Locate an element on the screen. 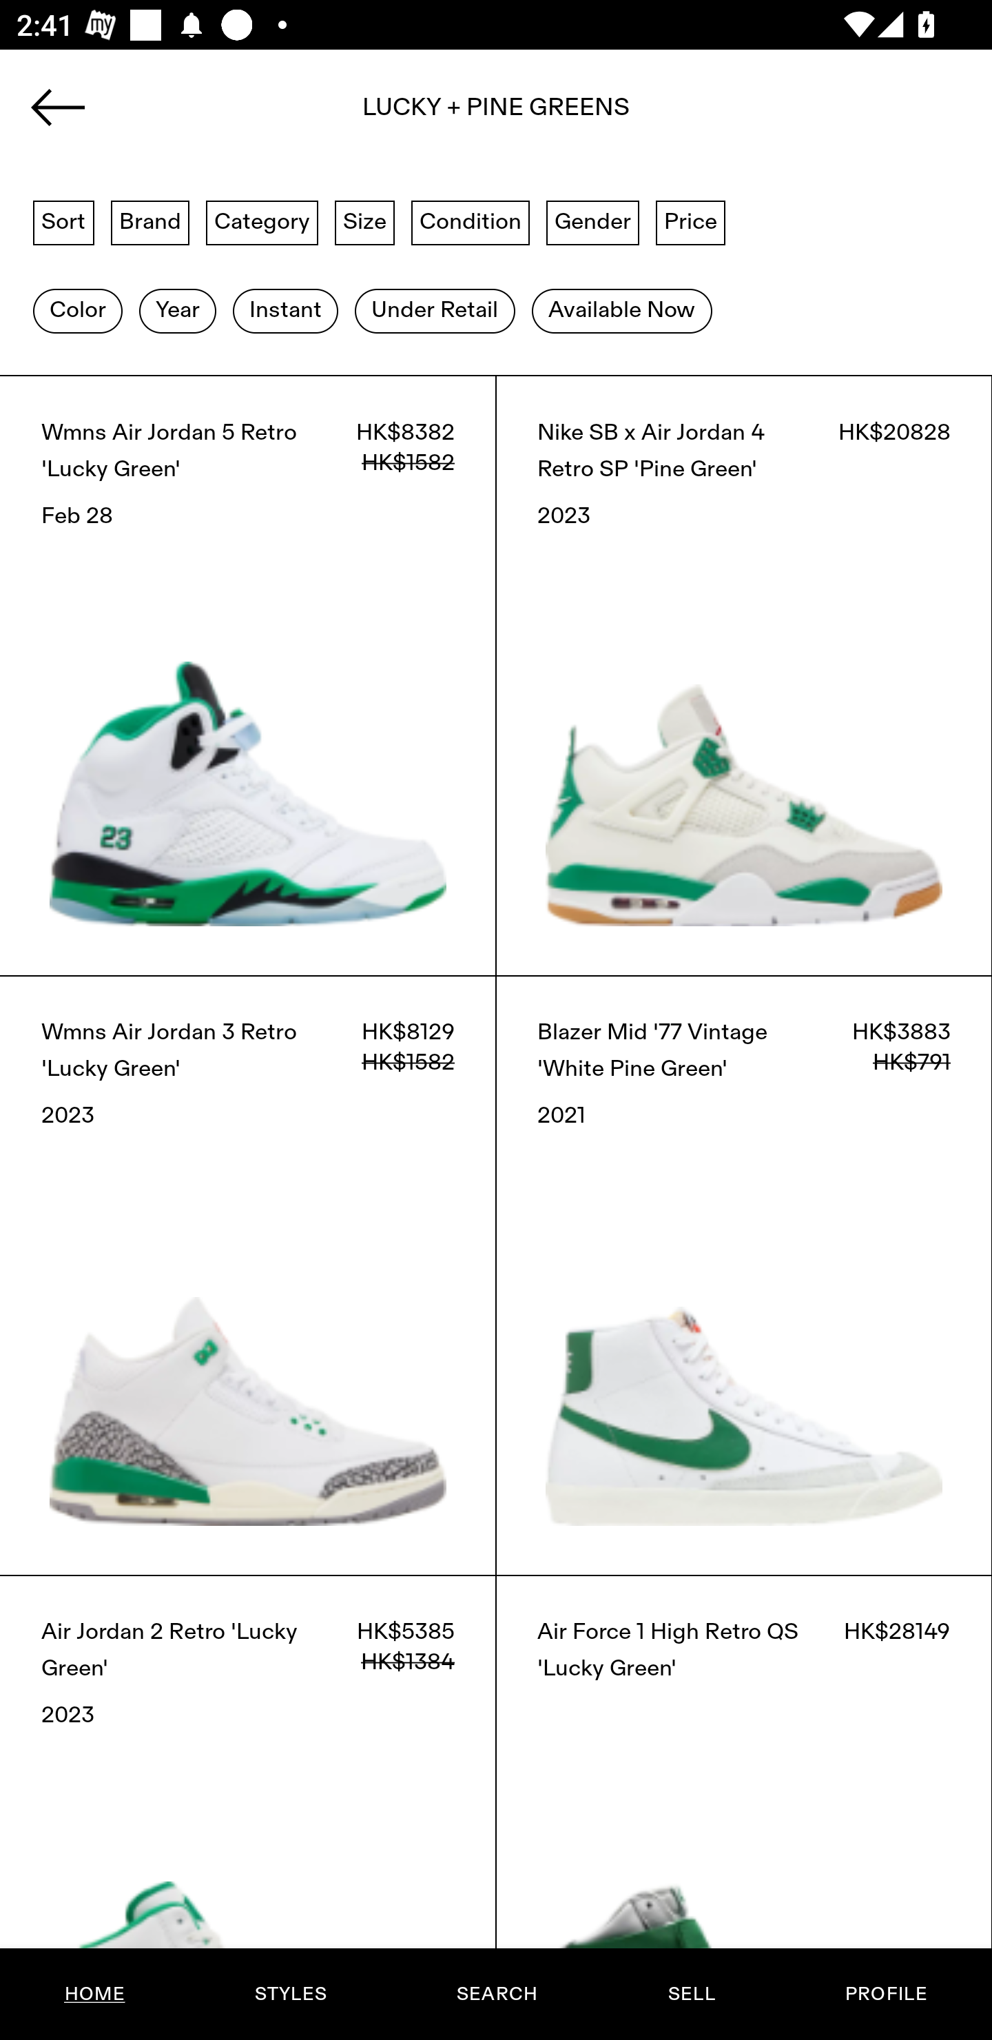  PROFILE is located at coordinates (886, 1994).